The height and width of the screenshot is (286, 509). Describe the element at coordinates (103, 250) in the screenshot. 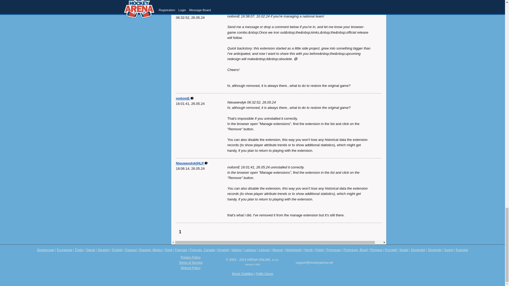

I see `Deutsch` at that location.